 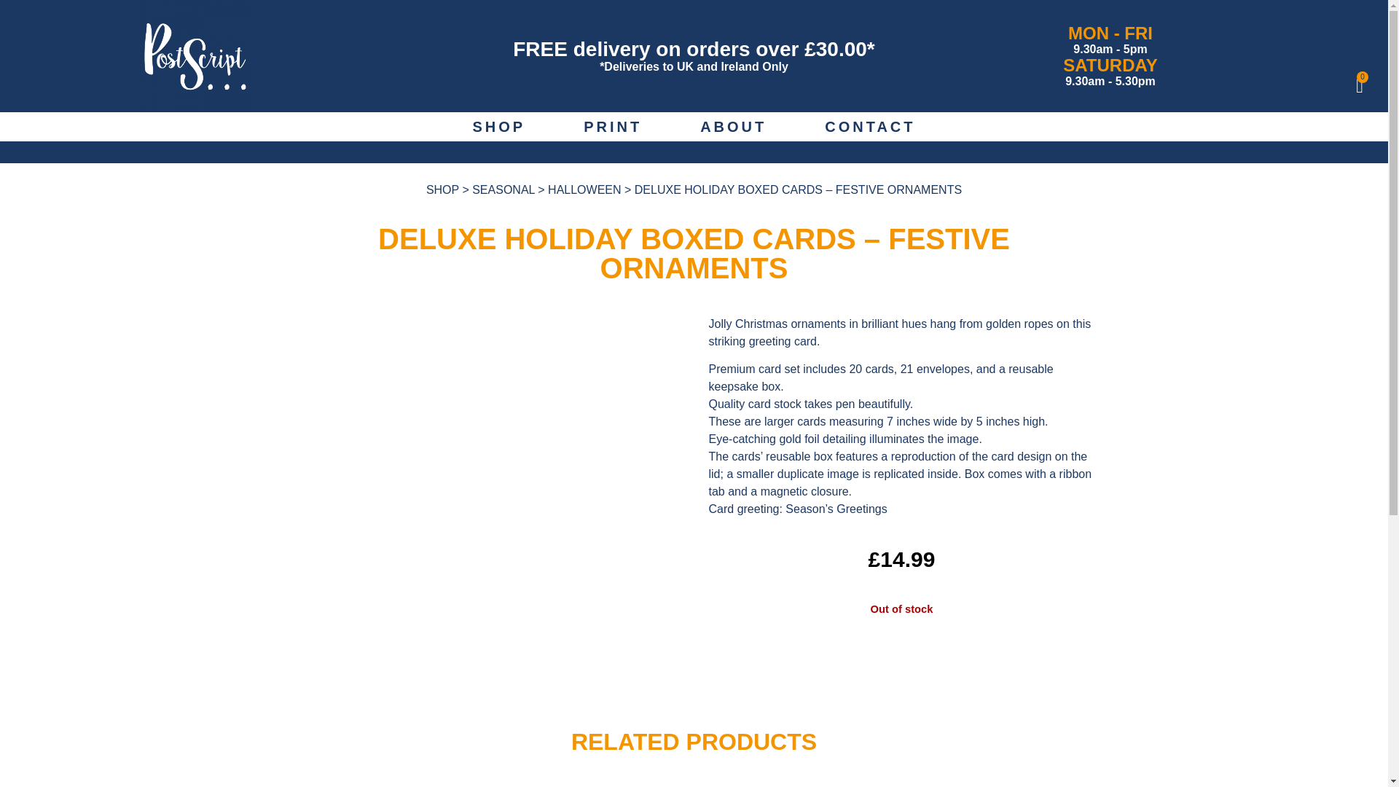 I want to click on PRINT, so click(x=612, y=127).